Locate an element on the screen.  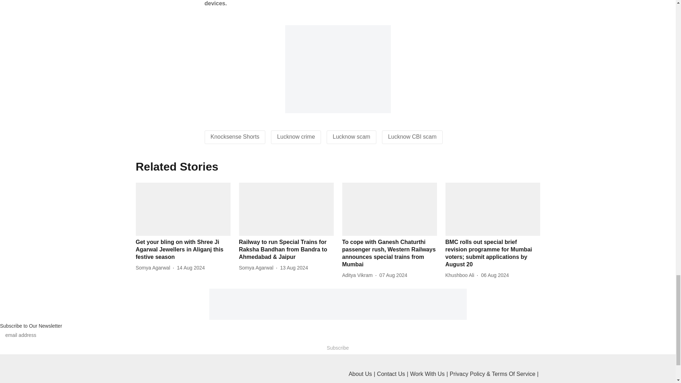
Somya Agarwal is located at coordinates (258, 268).